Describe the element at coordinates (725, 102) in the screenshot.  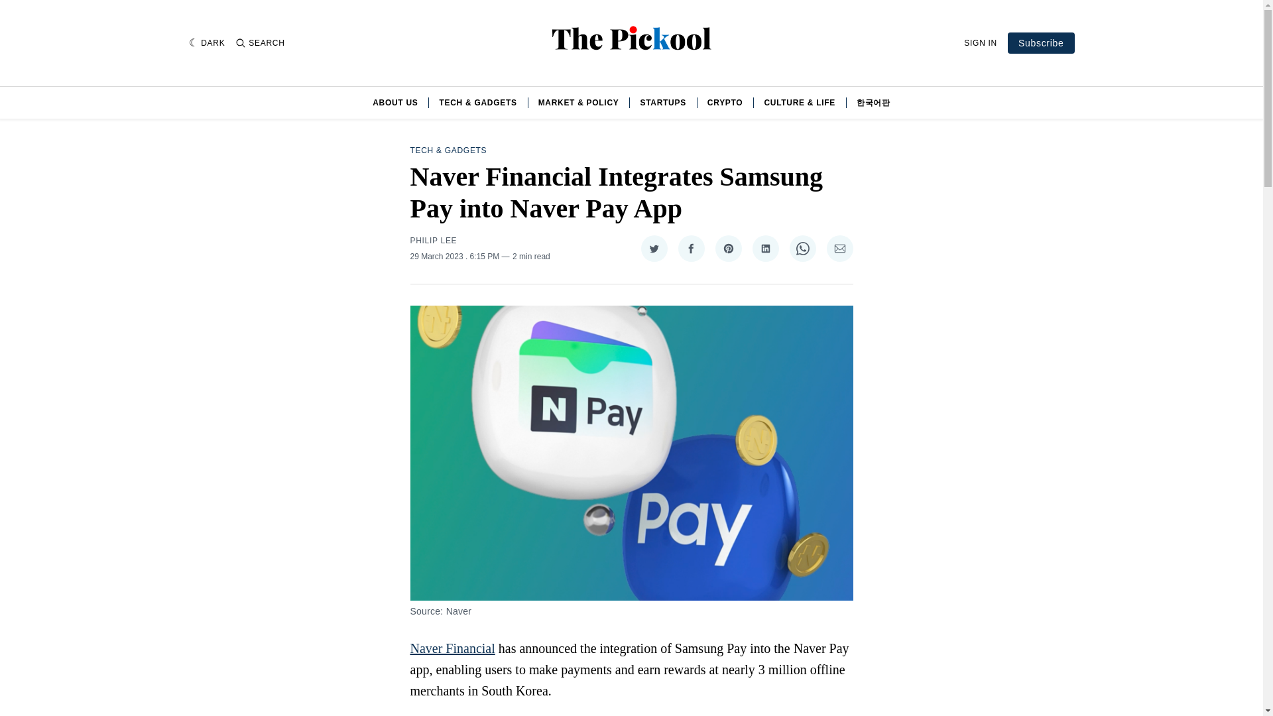
I see `CRYPTO` at that location.